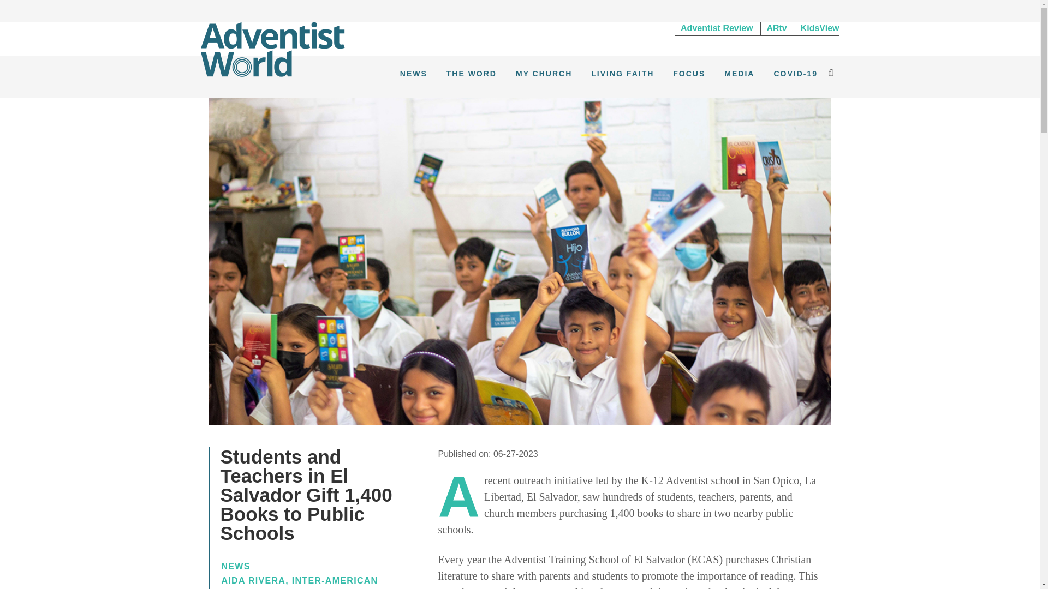 This screenshot has height=589, width=1048. Describe the element at coordinates (273, 49) in the screenshot. I see `To bind together the Adventist people.` at that location.